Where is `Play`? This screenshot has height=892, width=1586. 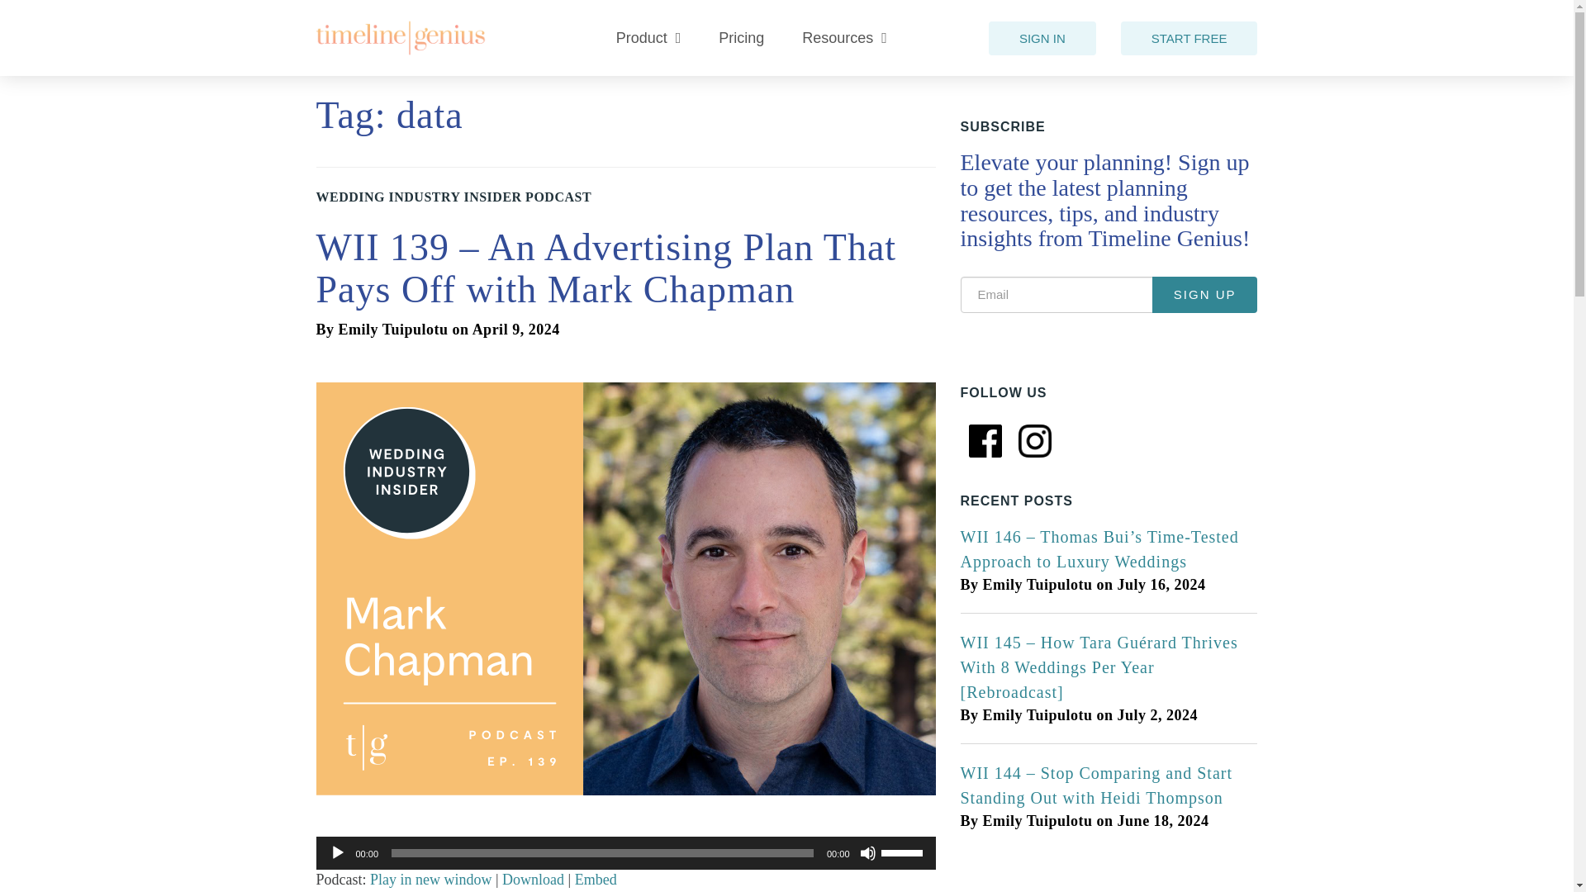 Play is located at coordinates (337, 852).